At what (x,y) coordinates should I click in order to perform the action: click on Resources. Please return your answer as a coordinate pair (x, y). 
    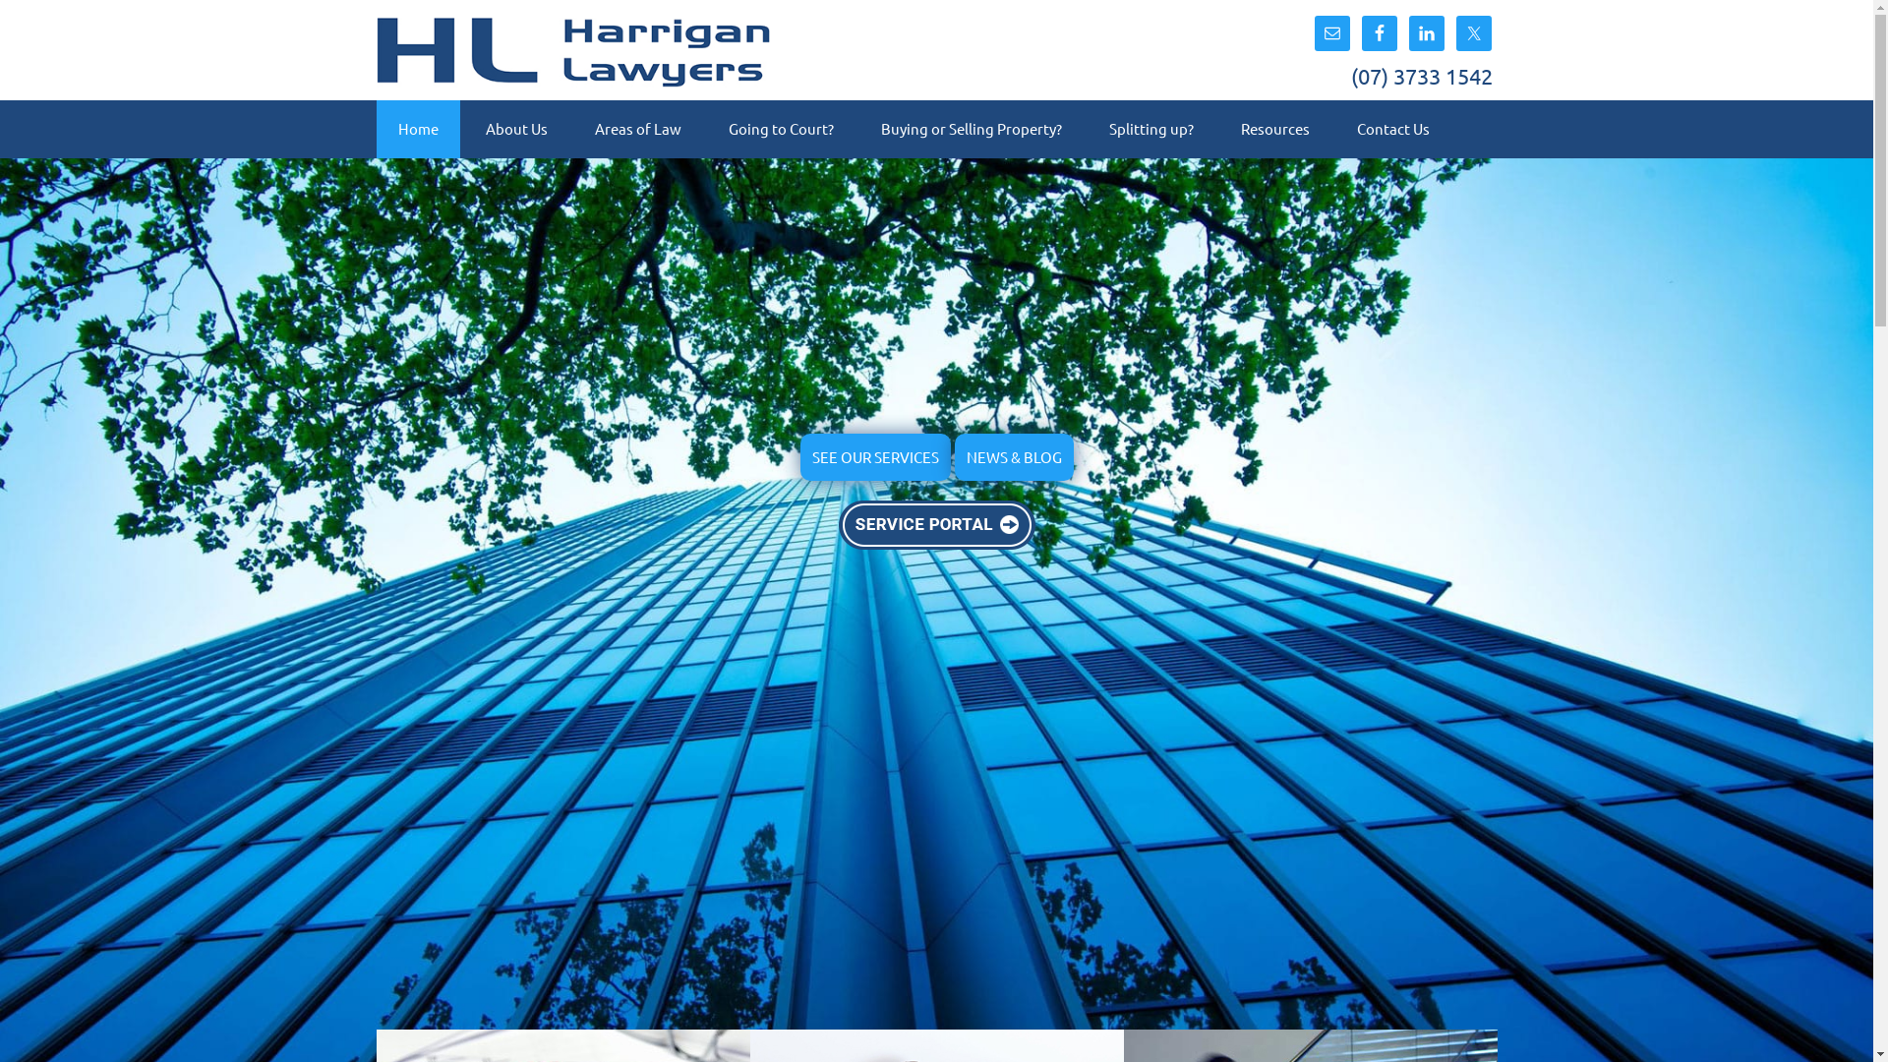
    Looking at the image, I should click on (1275, 130).